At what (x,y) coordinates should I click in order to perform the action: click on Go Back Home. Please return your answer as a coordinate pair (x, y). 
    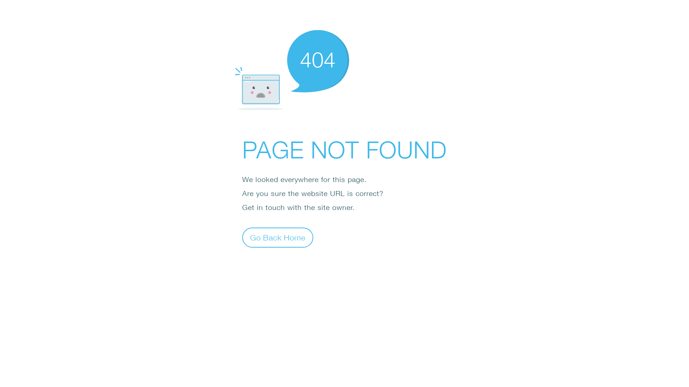
    Looking at the image, I should click on (278, 237).